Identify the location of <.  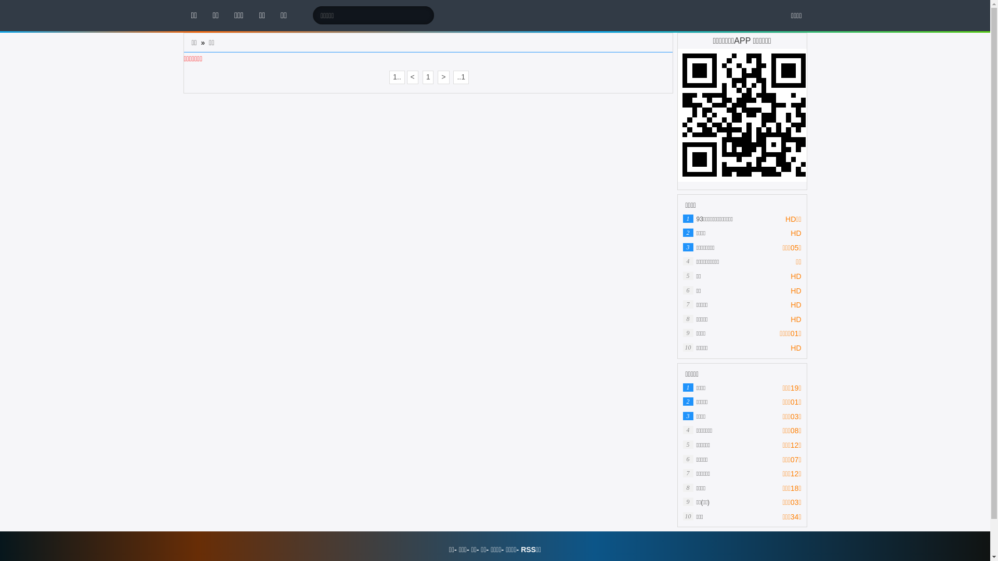
(413, 77).